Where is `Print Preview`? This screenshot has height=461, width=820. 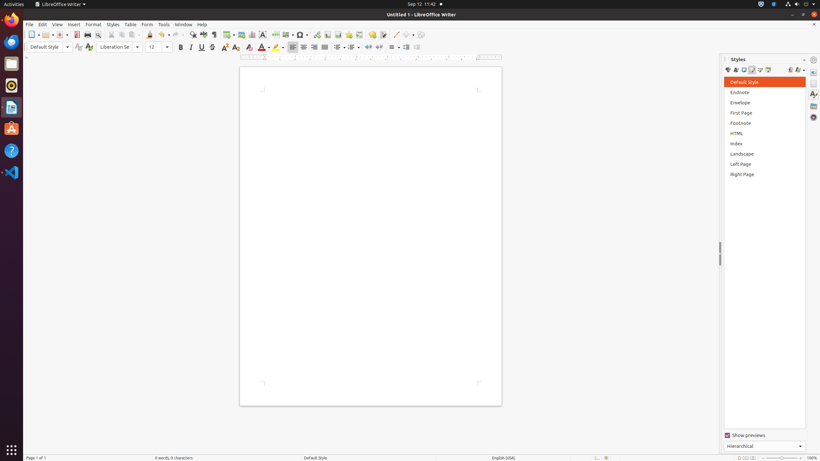 Print Preview is located at coordinates (98, 35).